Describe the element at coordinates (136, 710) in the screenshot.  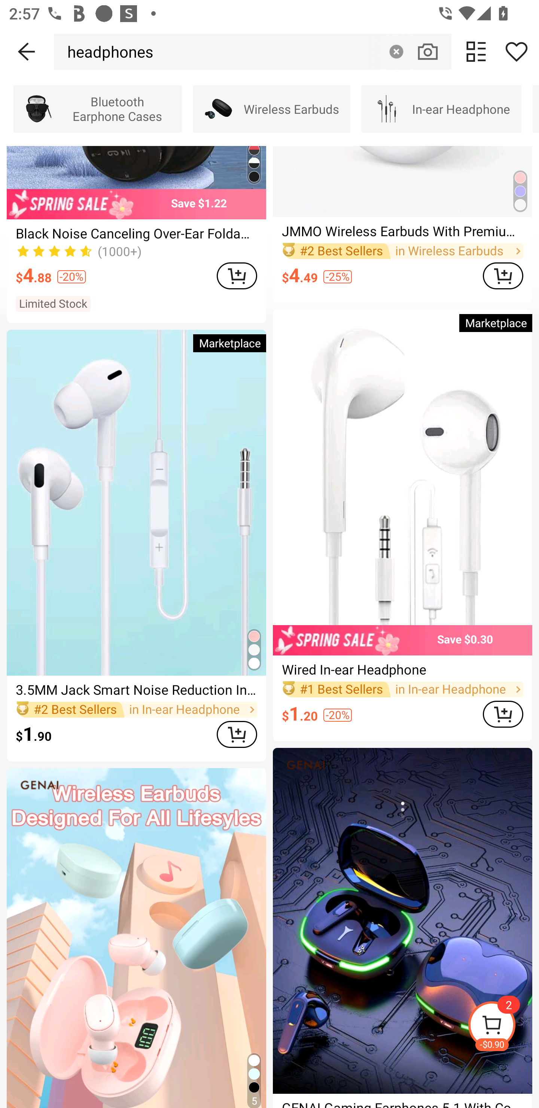
I see `#2 Best Sellers in In-ear Headphone` at that location.